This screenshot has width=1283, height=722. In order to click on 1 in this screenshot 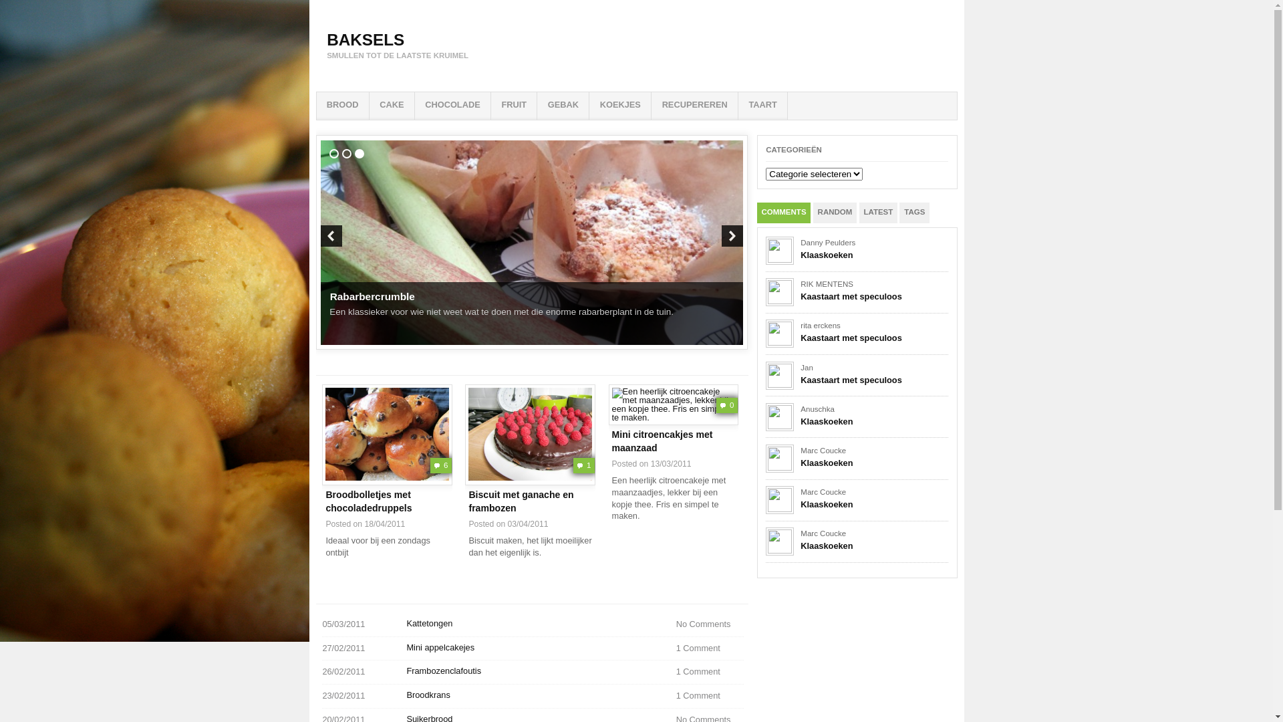, I will do `click(334, 154)`.